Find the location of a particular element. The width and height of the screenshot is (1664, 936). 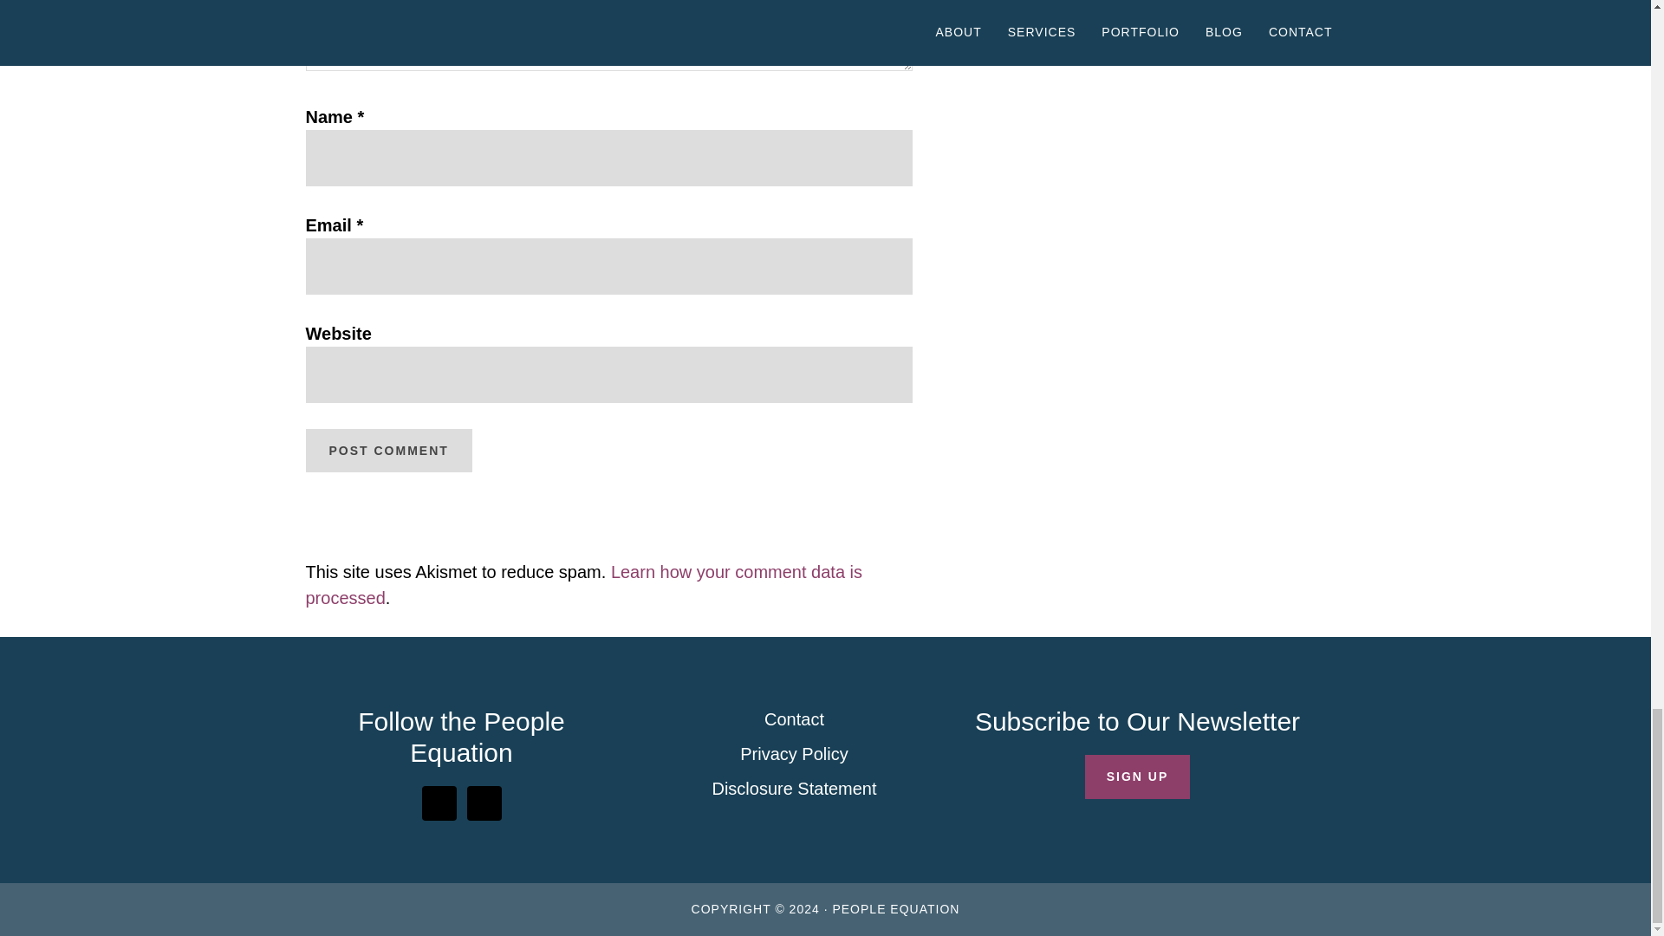

Post Comment is located at coordinates (387, 451).